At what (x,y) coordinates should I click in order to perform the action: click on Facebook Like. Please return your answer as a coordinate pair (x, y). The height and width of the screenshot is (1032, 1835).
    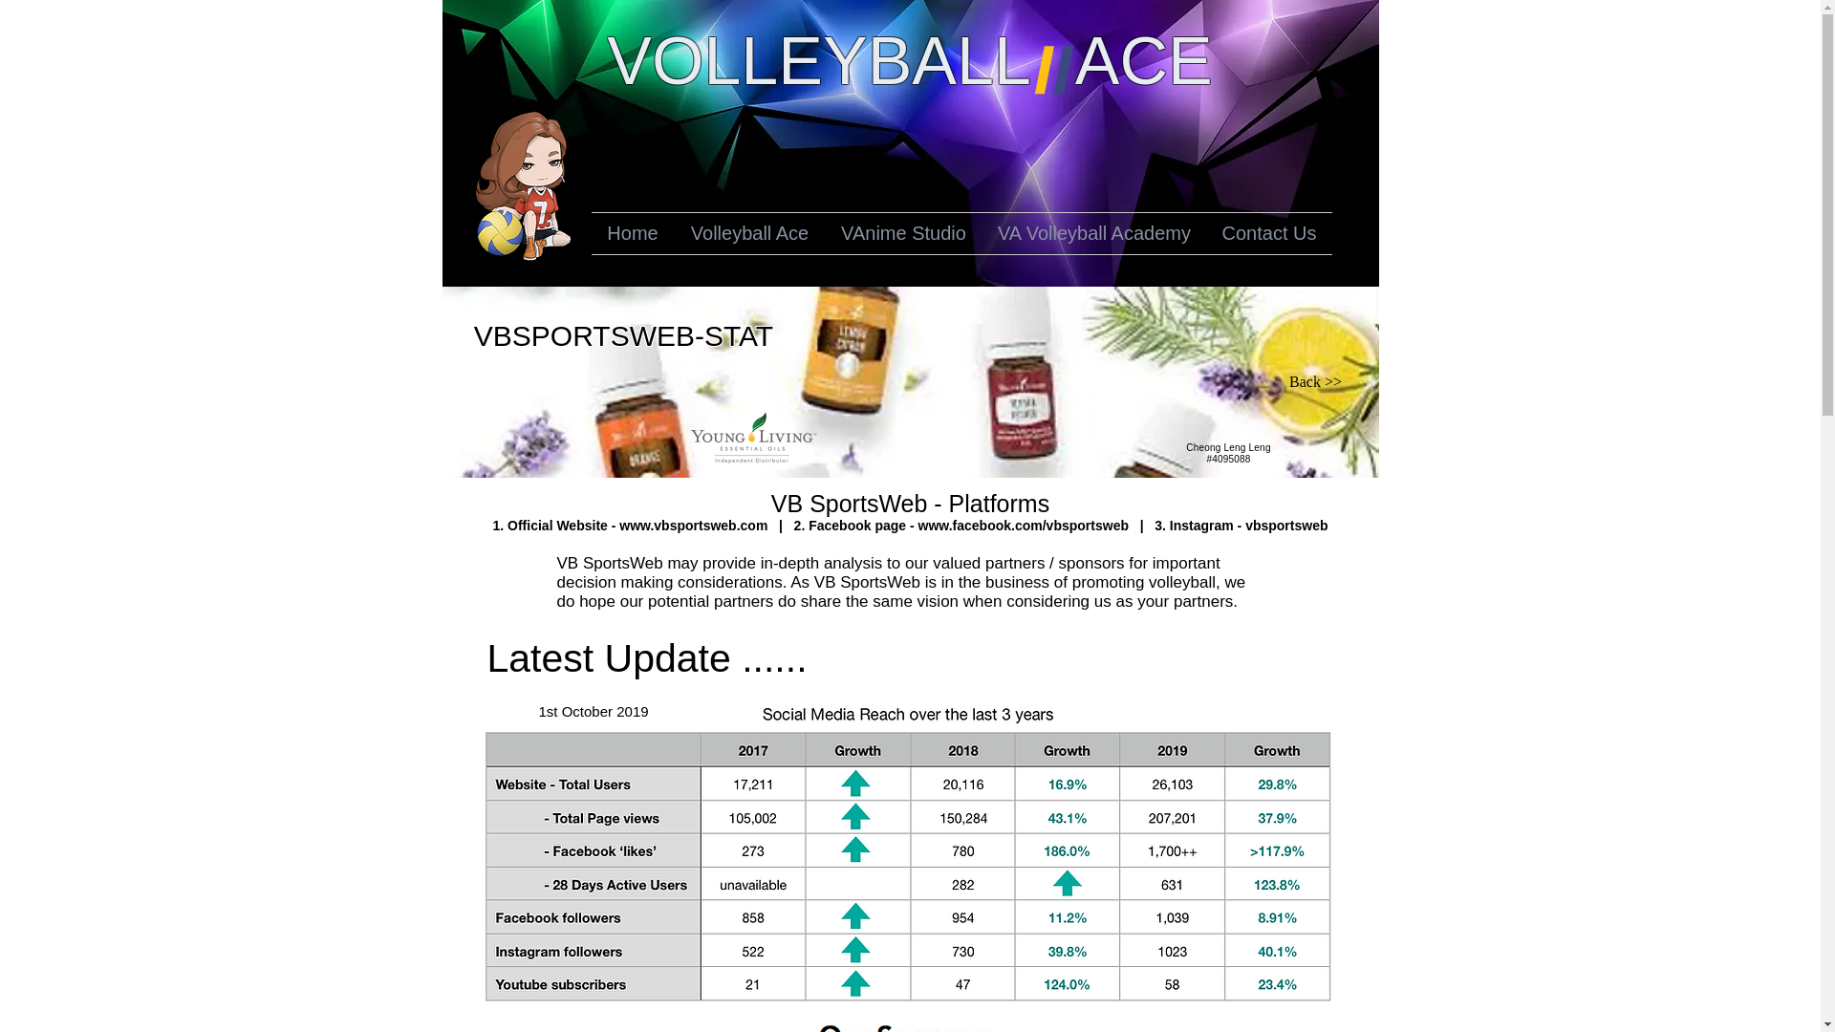
    Looking at the image, I should click on (1273, 713).